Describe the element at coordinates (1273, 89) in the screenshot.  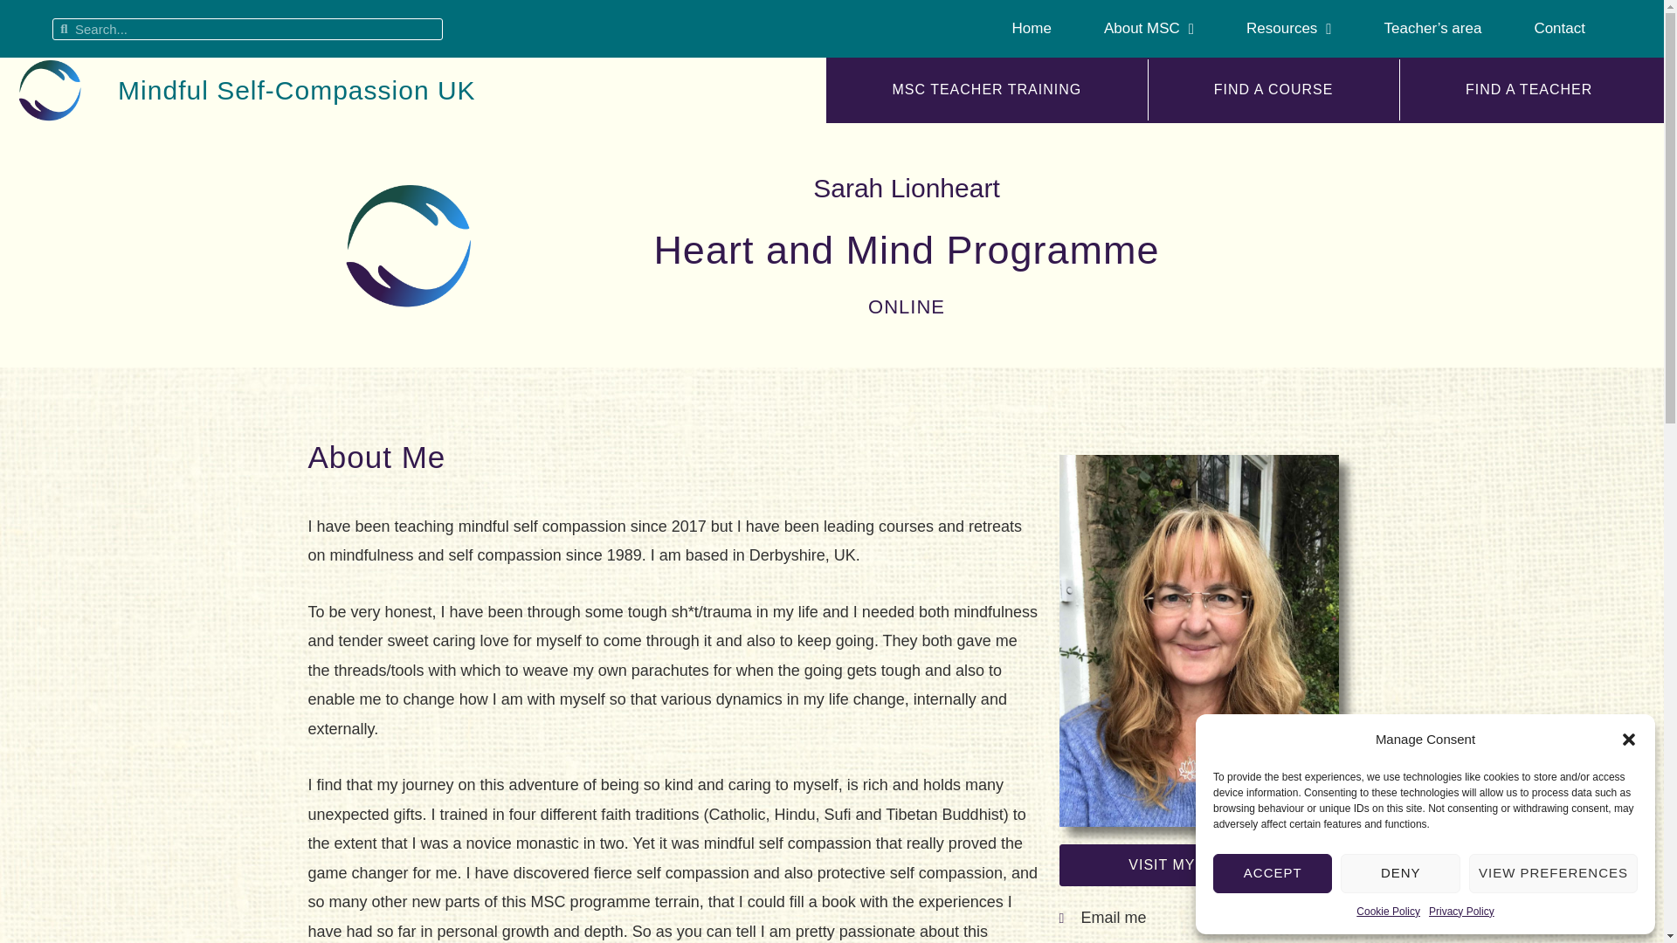
I see `FIND A COURSE` at that location.